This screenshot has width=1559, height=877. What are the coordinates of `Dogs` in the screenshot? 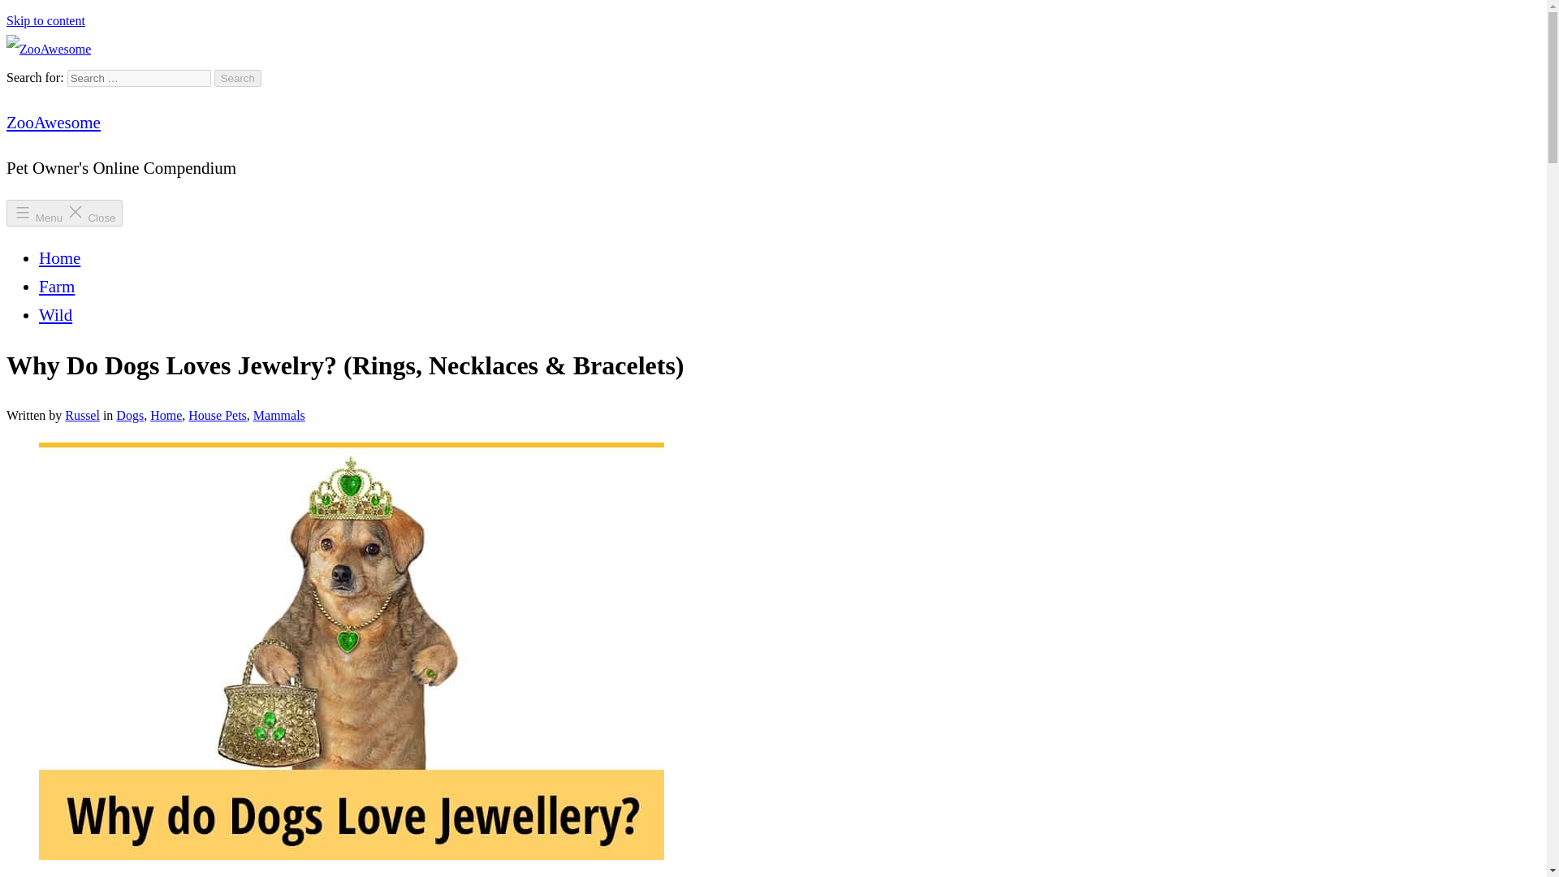 It's located at (129, 415).